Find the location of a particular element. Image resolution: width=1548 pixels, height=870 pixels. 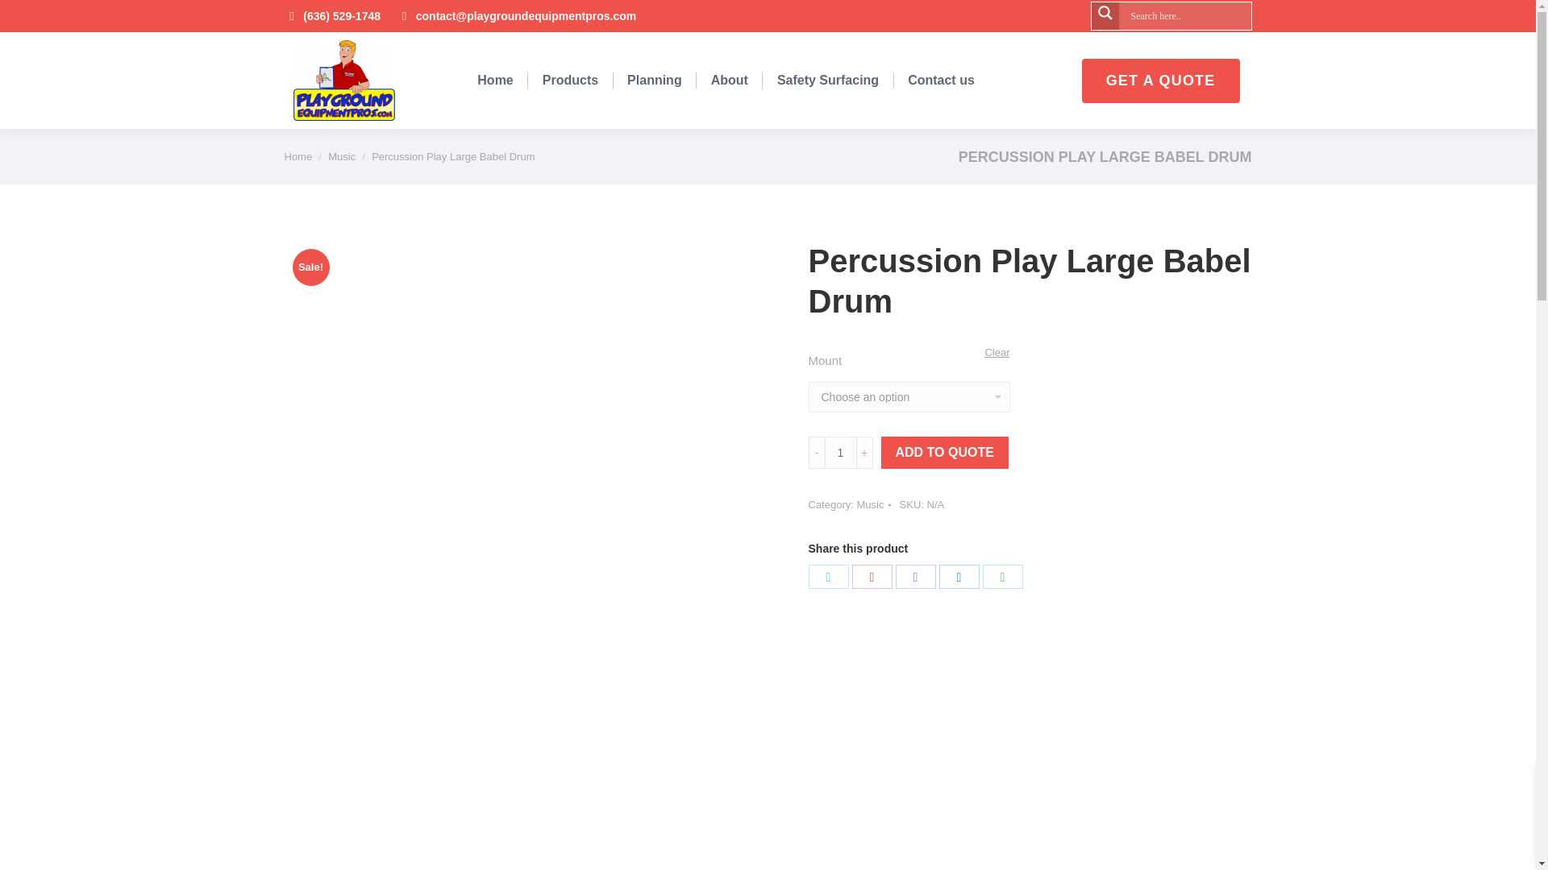

Music is located at coordinates (342, 156).